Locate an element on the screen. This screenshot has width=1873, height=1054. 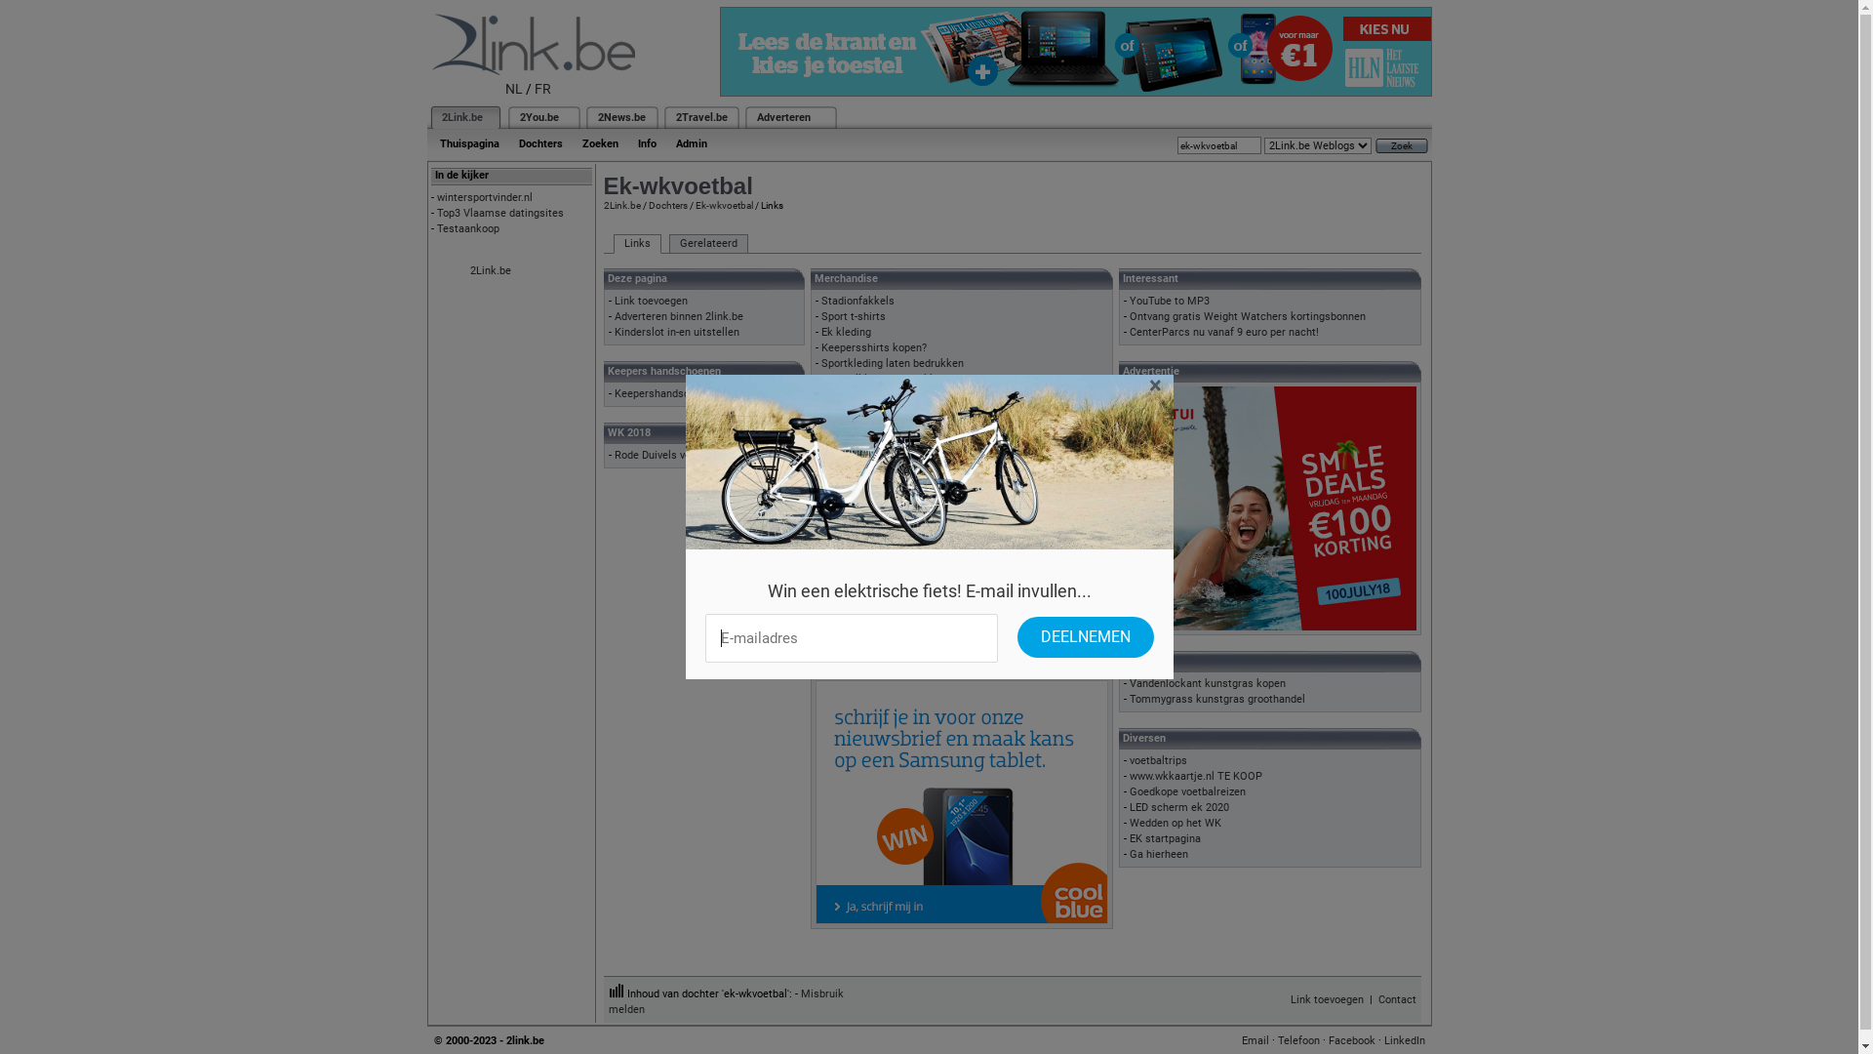
www.wkkaartje.nl TE KOOP is located at coordinates (1196, 777).